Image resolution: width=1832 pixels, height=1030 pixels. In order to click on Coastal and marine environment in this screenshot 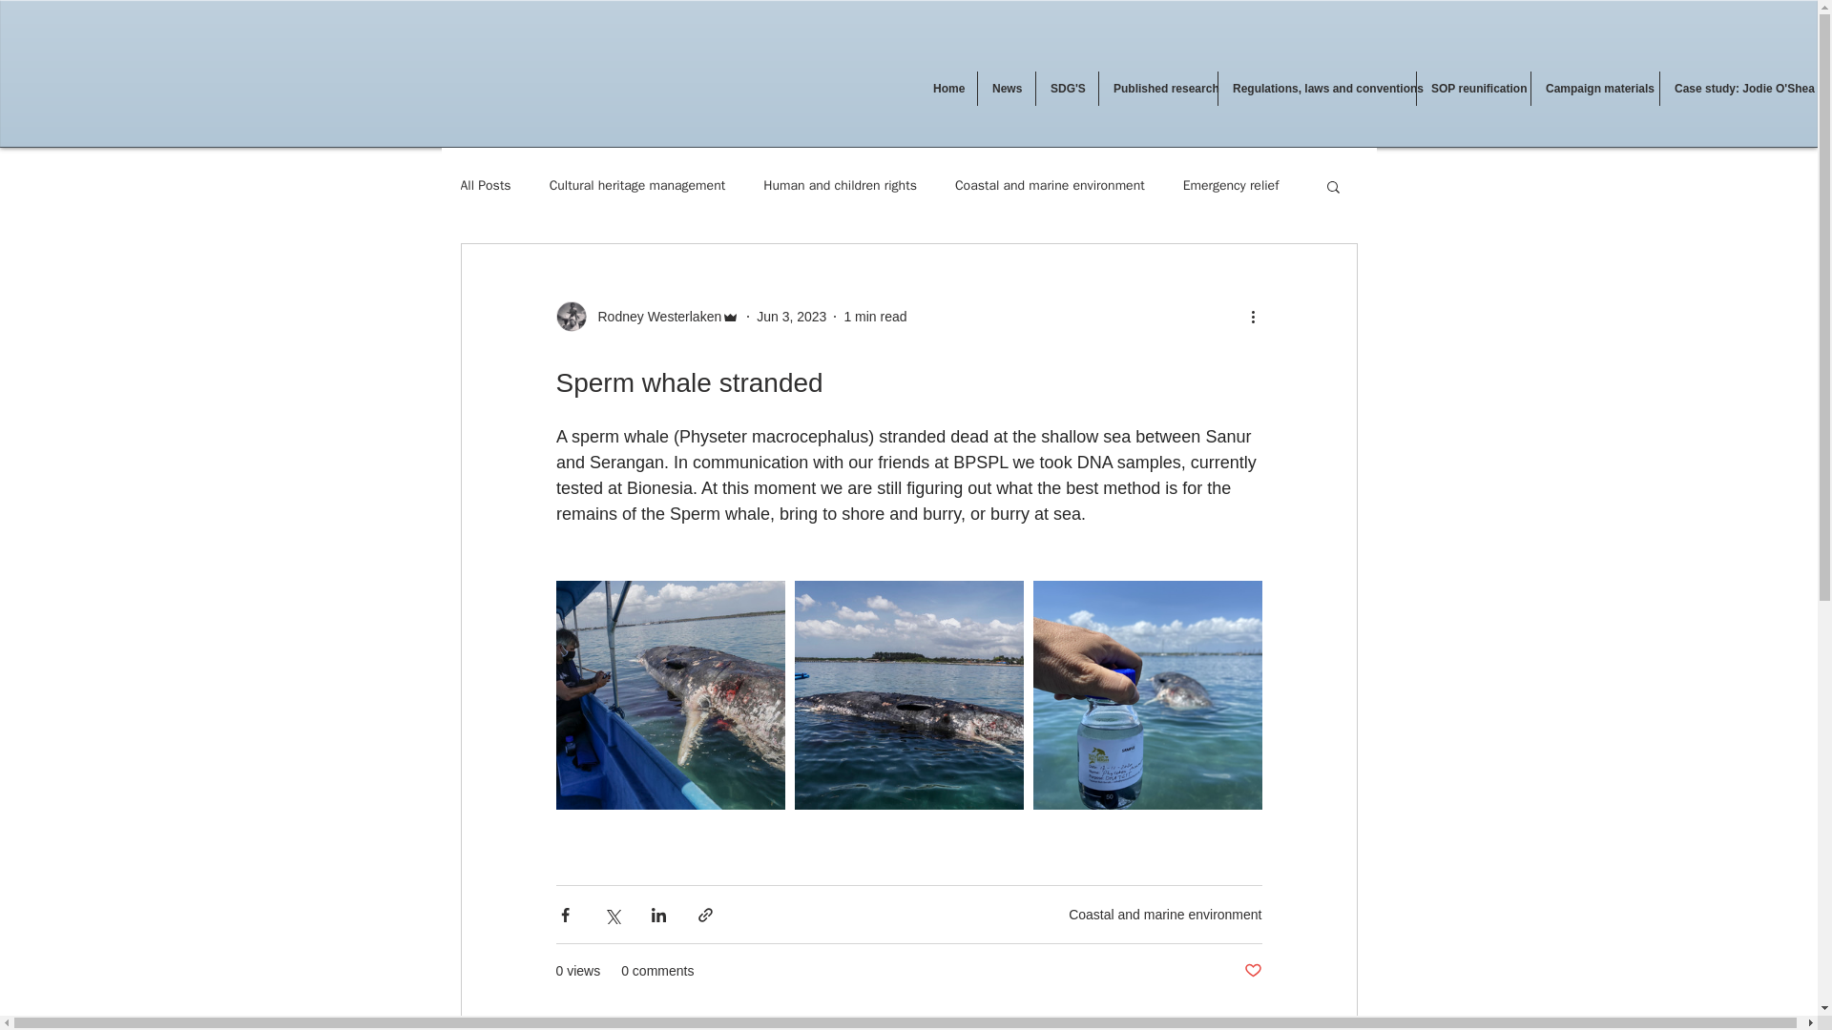, I will do `click(1164, 914)`.